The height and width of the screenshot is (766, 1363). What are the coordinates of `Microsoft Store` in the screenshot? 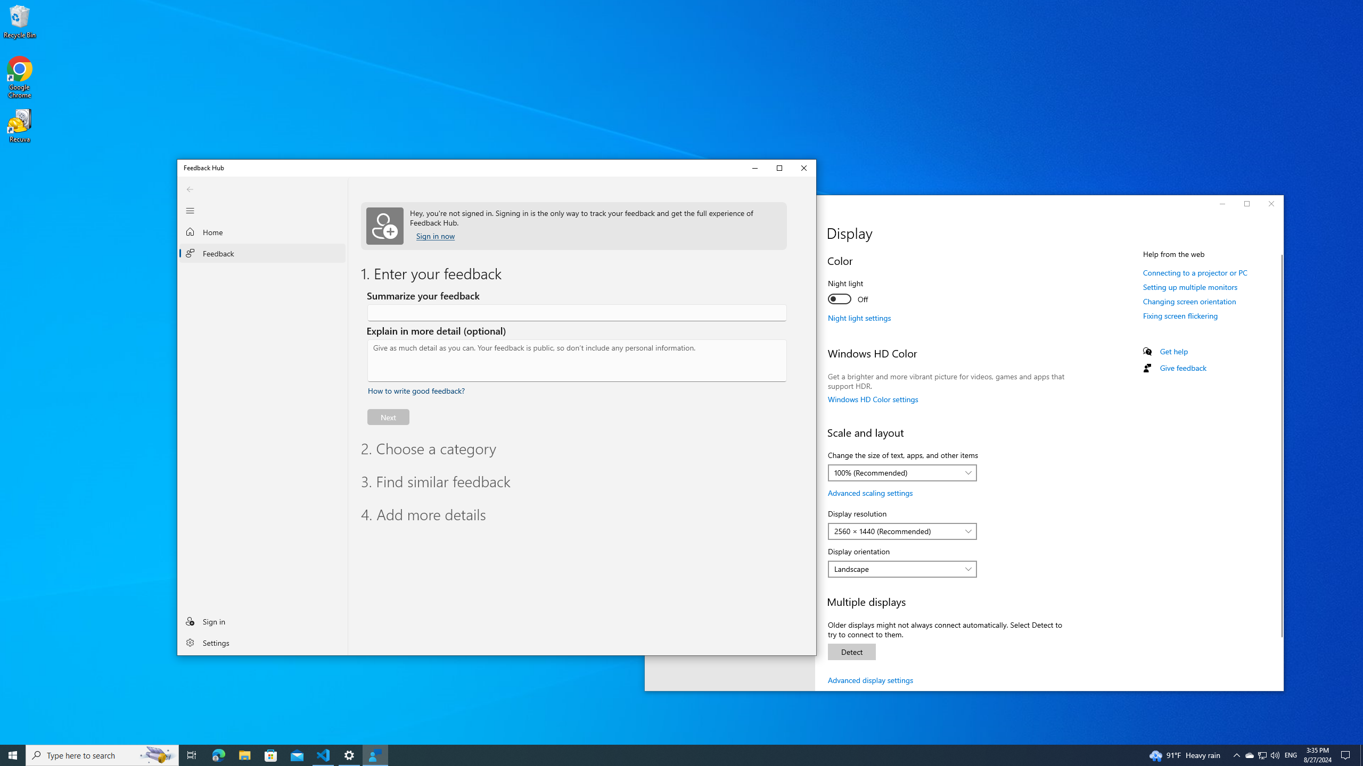 It's located at (1249, 755).